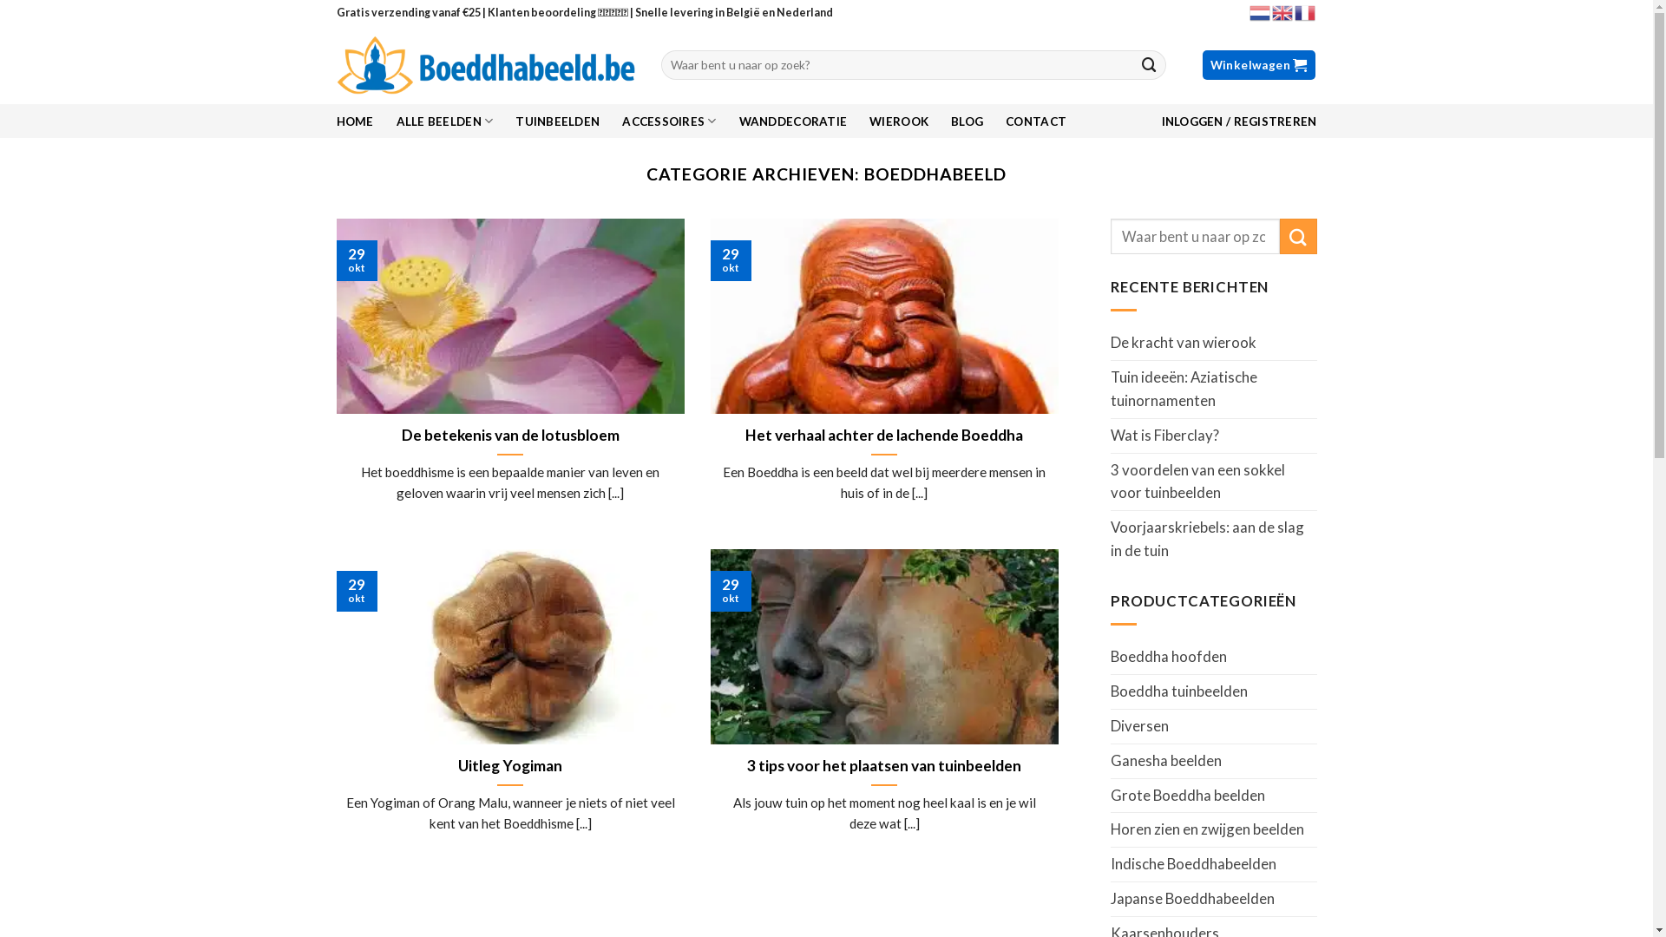 The height and width of the screenshot is (937, 1666). What do you see at coordinates (1214, 482) in the screenshot?
I see `3 voordelen van een sokkel voor tuinbeelden` at bounding box center [1214, 482].